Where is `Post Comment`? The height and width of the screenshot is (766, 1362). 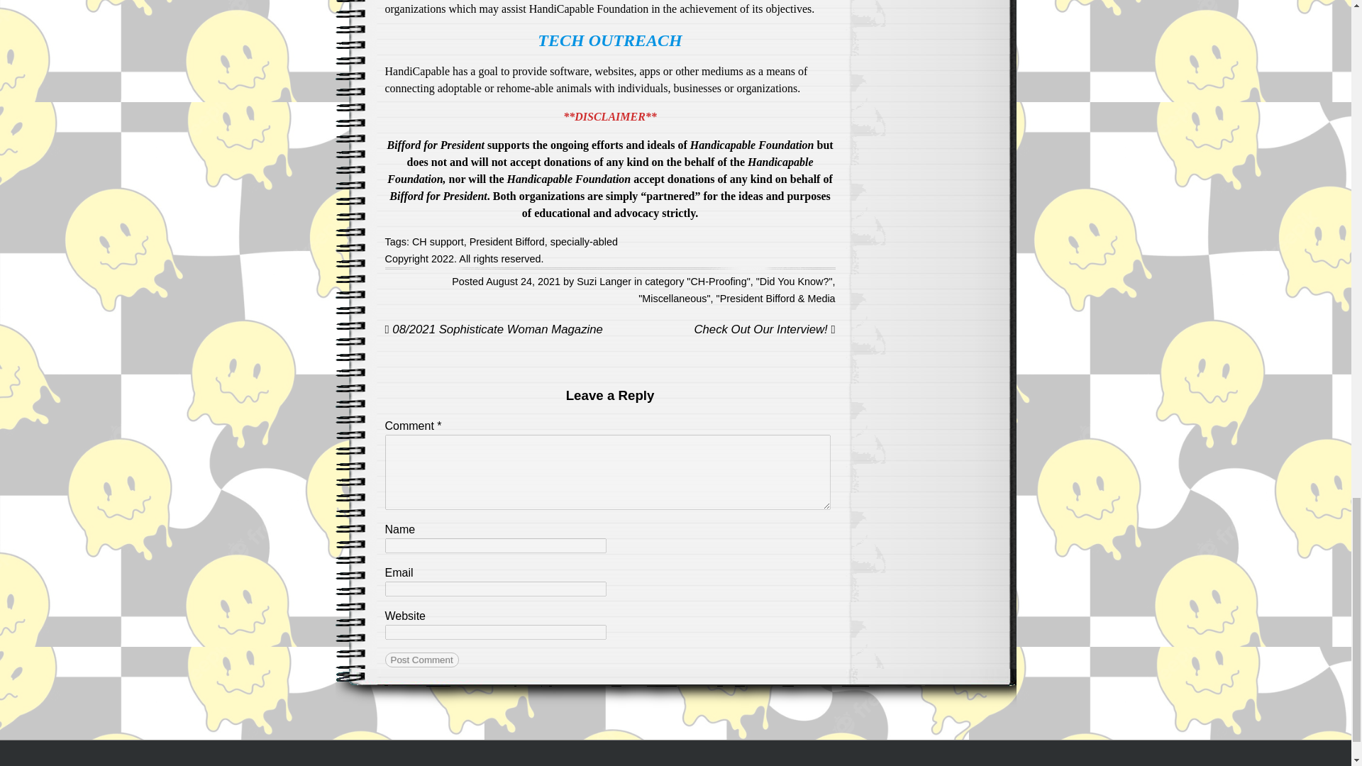
Post Comment is located at coordinates (421, 660).